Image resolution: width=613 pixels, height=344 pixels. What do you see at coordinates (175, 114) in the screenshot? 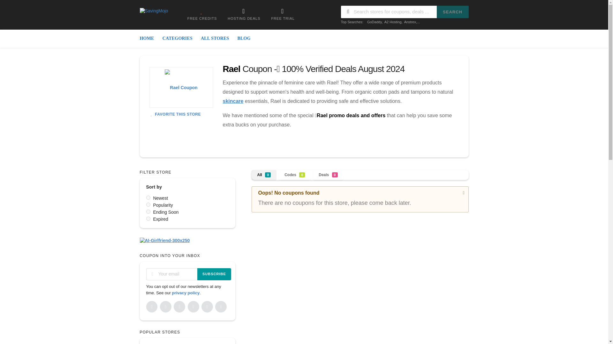
I see `FAVORITE THIS STORE` at bounding box center [175, 114].